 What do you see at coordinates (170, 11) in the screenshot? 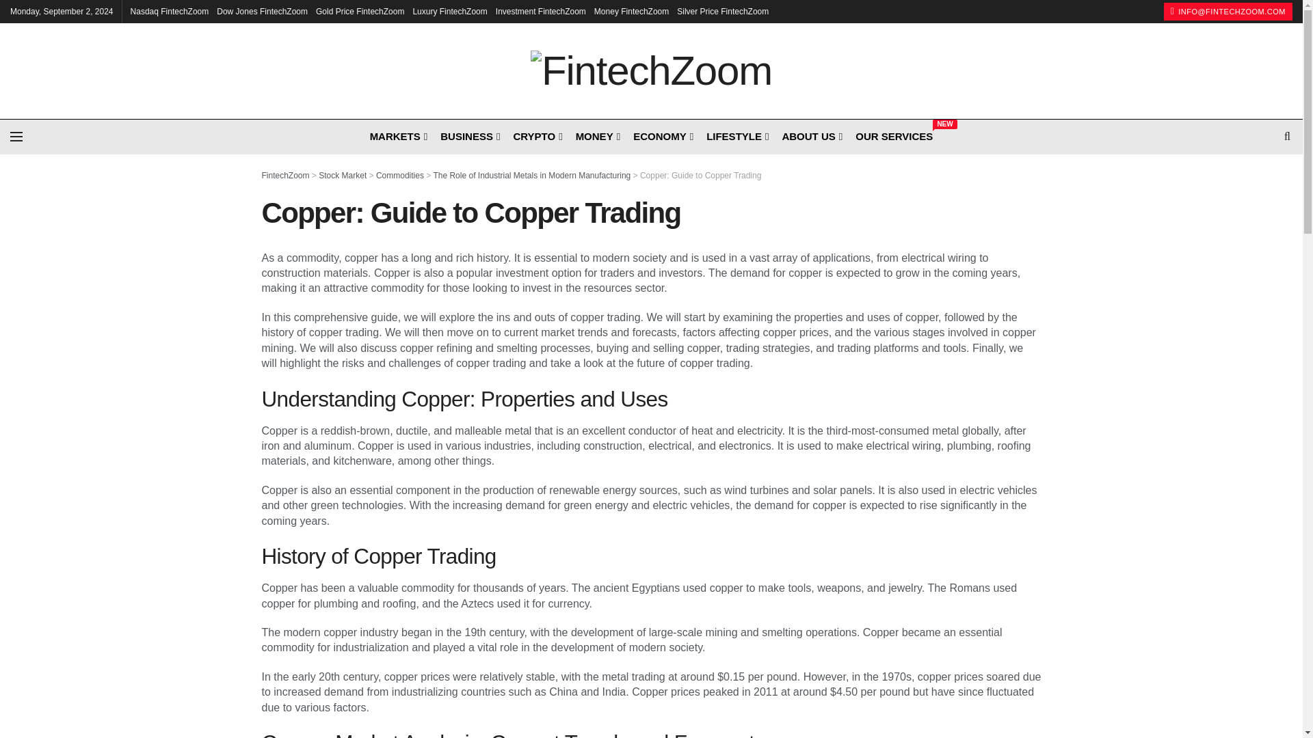
I see `Nasdaq FintechZoom` at bounding box center [170, 11].